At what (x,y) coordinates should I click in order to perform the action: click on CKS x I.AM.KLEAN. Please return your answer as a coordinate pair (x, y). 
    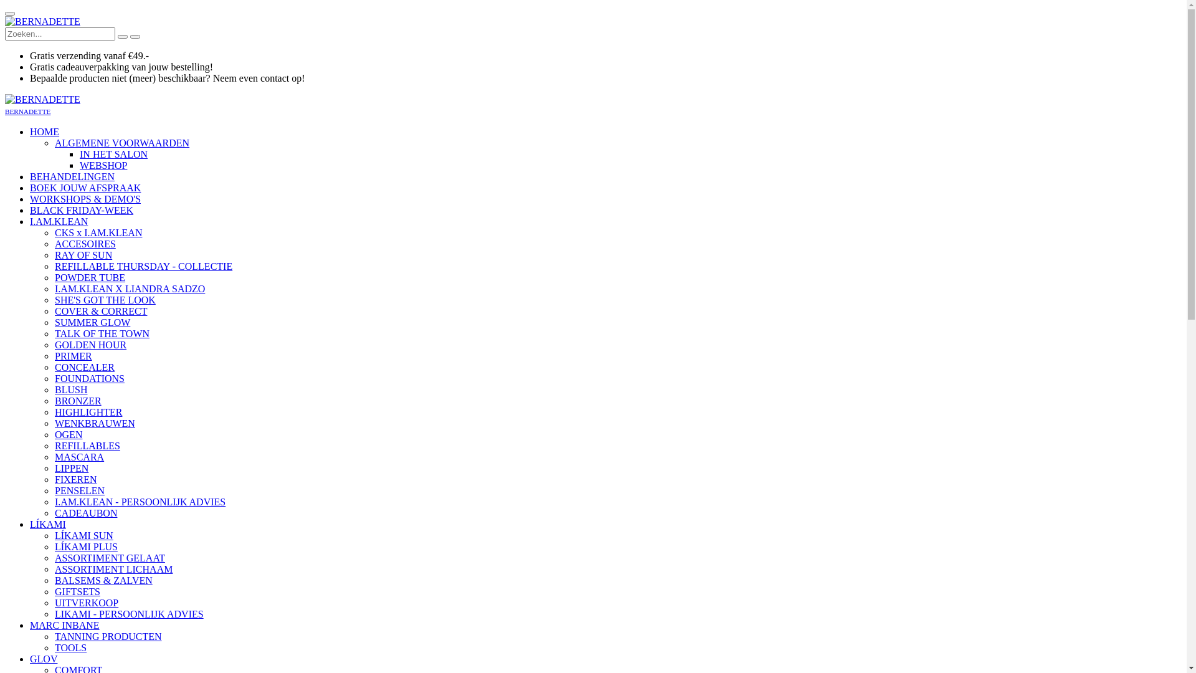
    Looking at the image, I should click on (98, 233).